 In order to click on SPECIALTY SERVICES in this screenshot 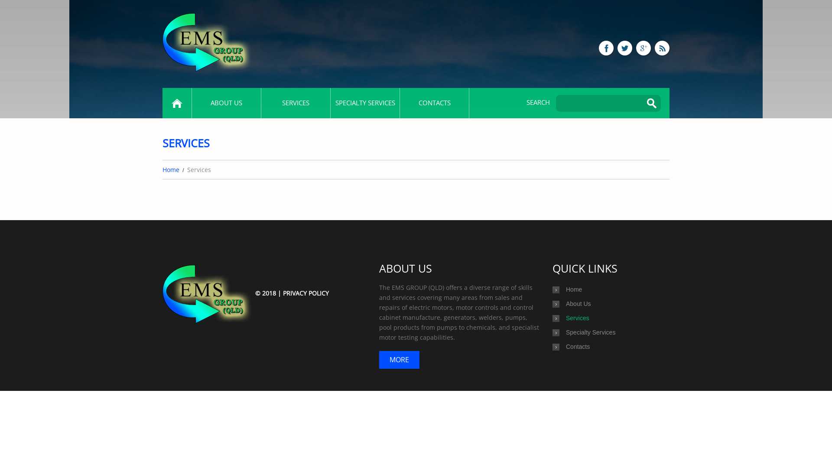, I will do `click(365, 103)`.